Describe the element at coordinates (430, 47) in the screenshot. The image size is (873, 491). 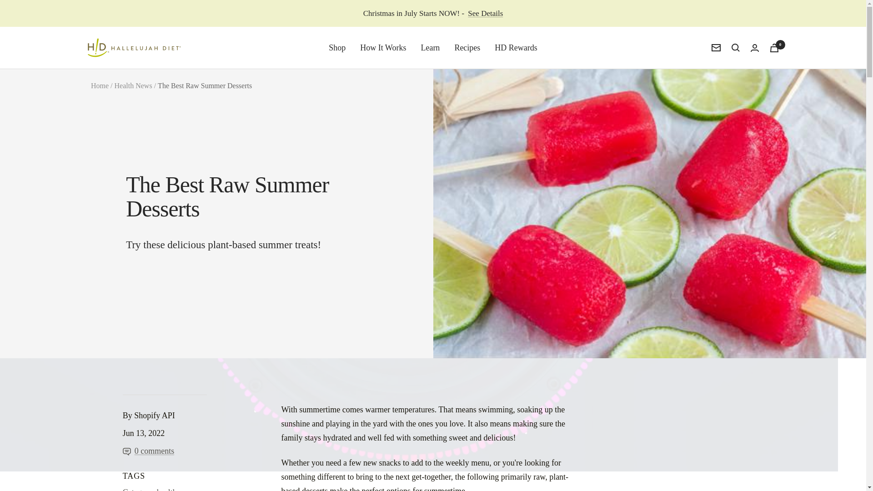
I see `Learn` at that location.